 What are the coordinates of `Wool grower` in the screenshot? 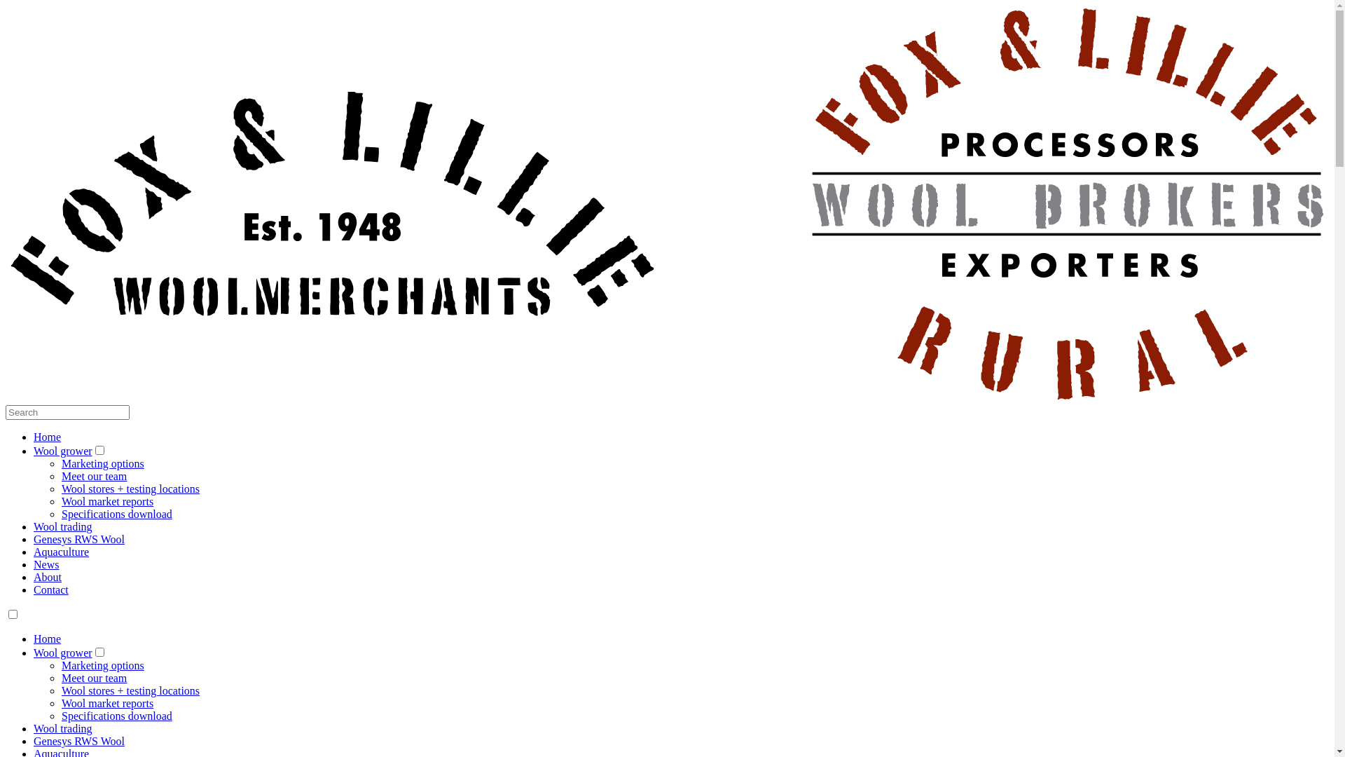 It's located at (63, 653).